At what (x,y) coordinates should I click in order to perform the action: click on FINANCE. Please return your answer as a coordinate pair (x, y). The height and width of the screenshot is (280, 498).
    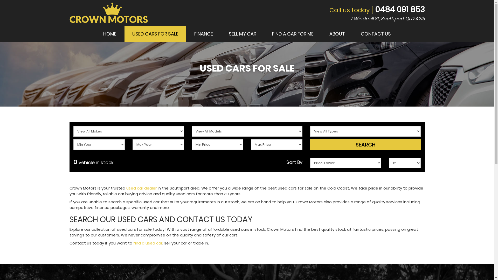
    Looking at the image, I should click on (203, 34).